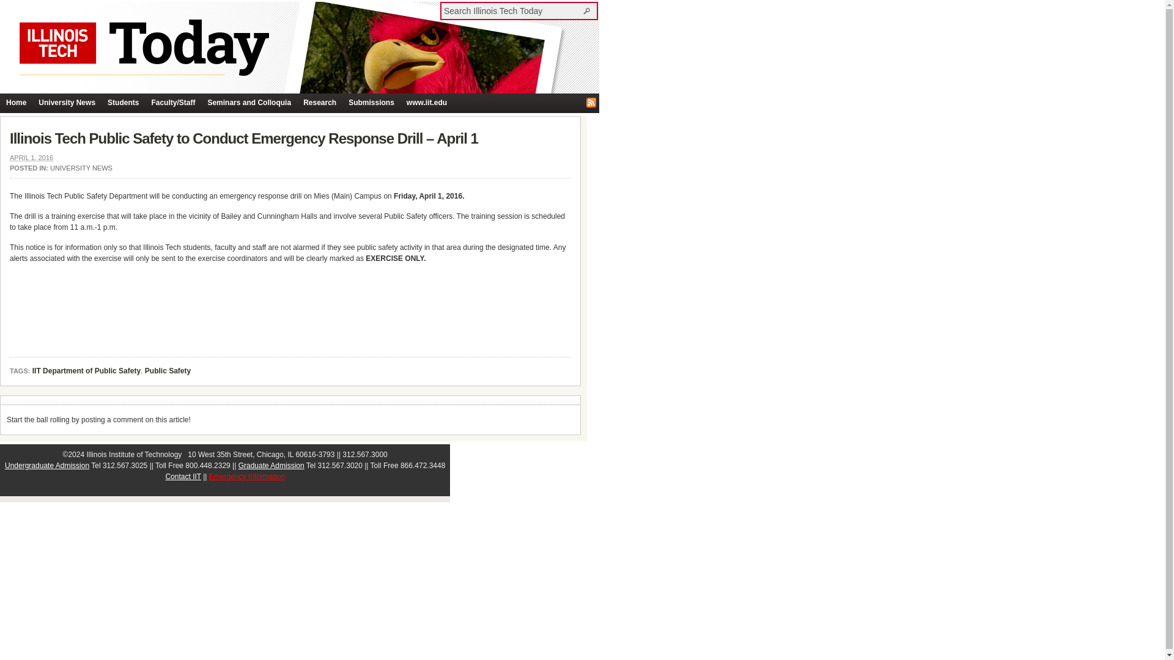  Describe the element at coordinates (371, 103) in the screenshot. I see `Submissions` at that location.